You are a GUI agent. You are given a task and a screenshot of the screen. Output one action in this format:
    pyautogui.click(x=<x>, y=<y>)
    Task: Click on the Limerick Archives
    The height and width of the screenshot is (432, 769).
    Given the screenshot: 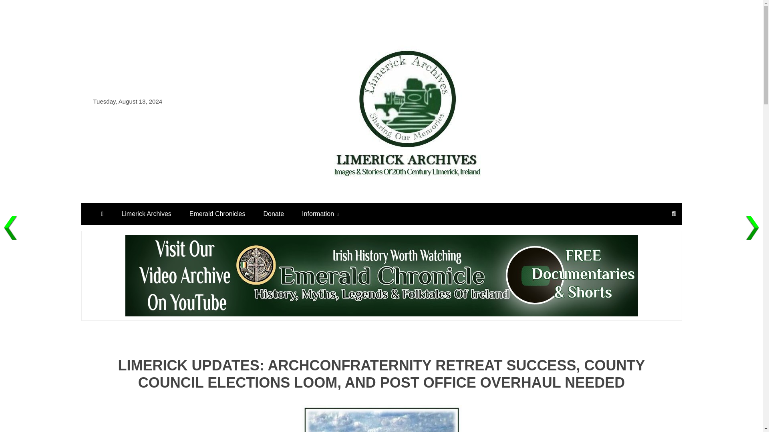 What is the action you would take?
    pyautogui.click(x=146, y=214)
    